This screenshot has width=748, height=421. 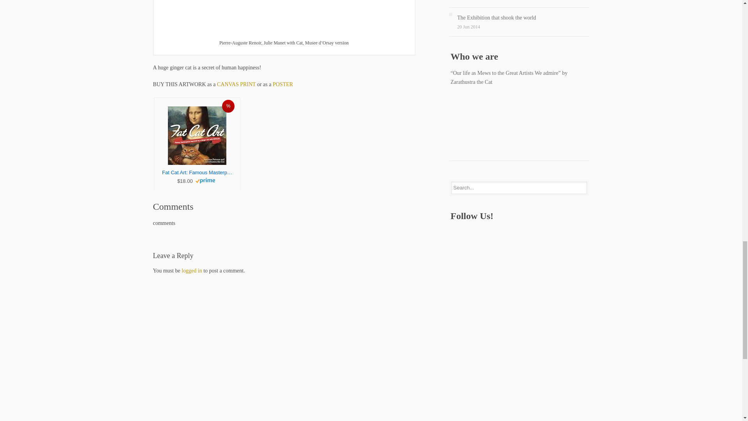 I want to click on Follow Us on Twitter, so click(x=471, y=233).